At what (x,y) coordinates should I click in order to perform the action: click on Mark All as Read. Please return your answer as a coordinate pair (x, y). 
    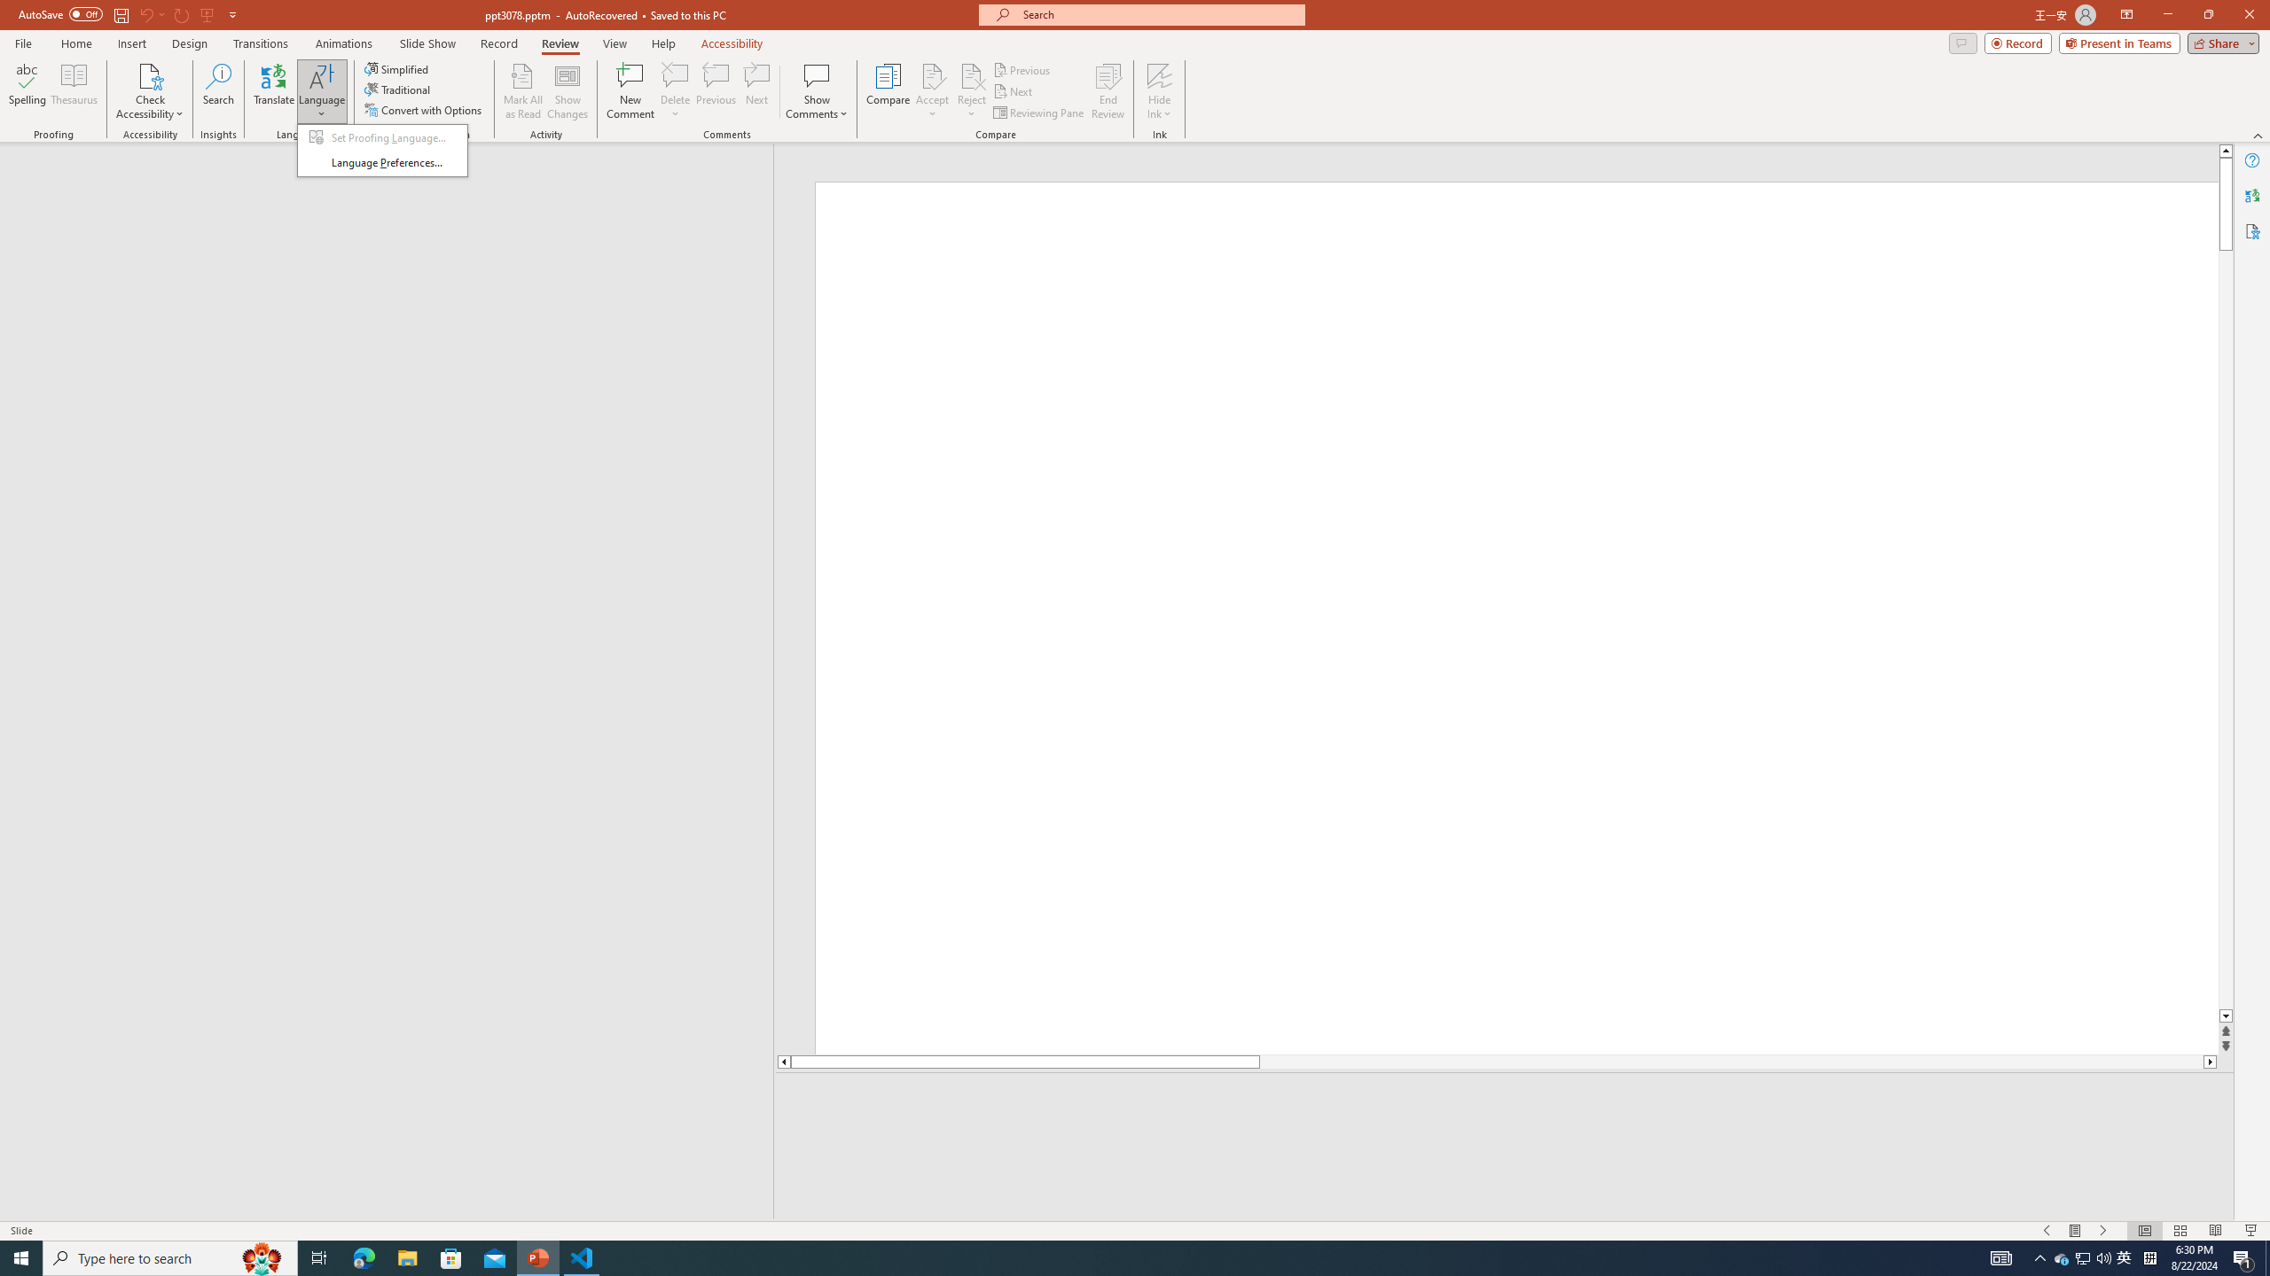
    Looking at the image, I should click on (523, 91).